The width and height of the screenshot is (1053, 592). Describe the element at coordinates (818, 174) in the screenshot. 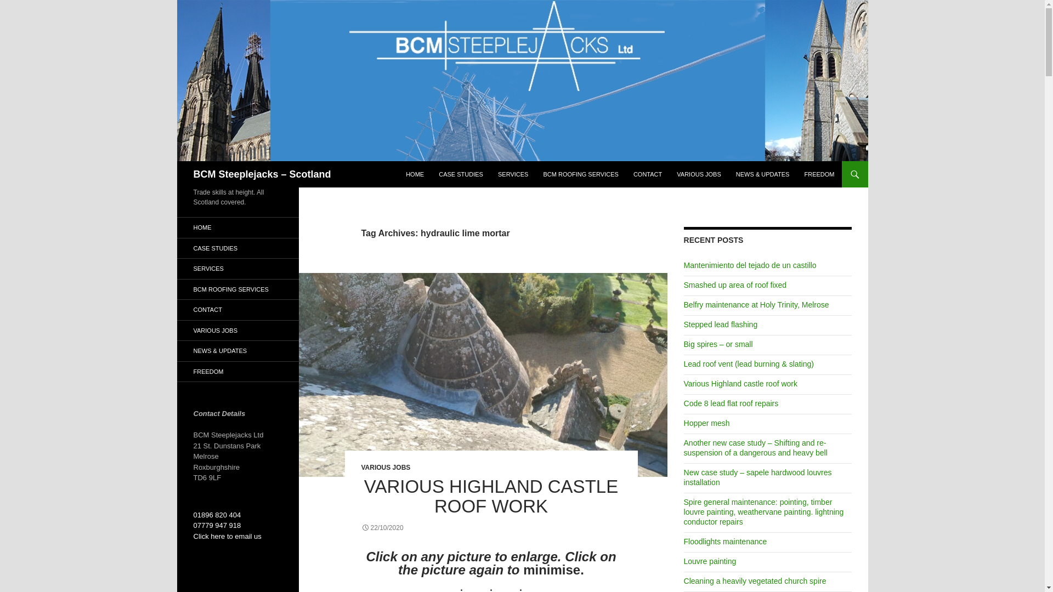

I see `FREEDOM` at that location.